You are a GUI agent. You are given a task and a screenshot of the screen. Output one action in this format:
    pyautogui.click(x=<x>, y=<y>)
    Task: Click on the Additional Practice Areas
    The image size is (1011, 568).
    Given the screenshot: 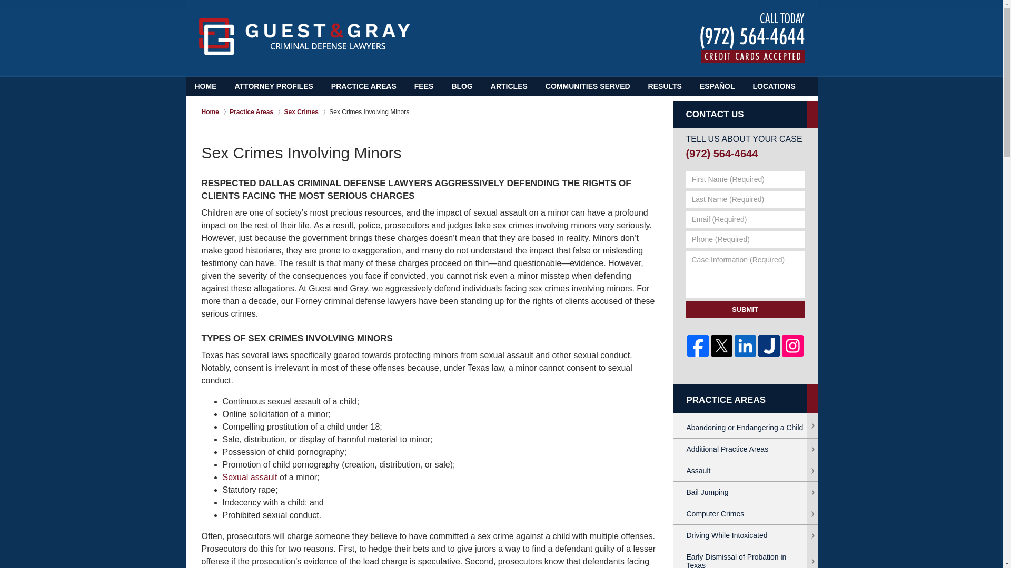 What is the action you would take?
    pyautogui.click(x=745, y=449)
    